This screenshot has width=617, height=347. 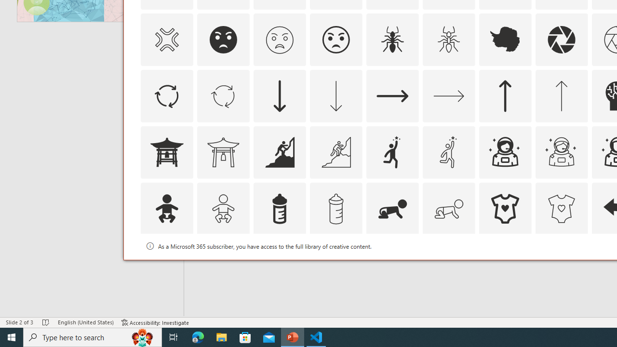 I want to click on Thumbnail, so click(x=580, y=246).